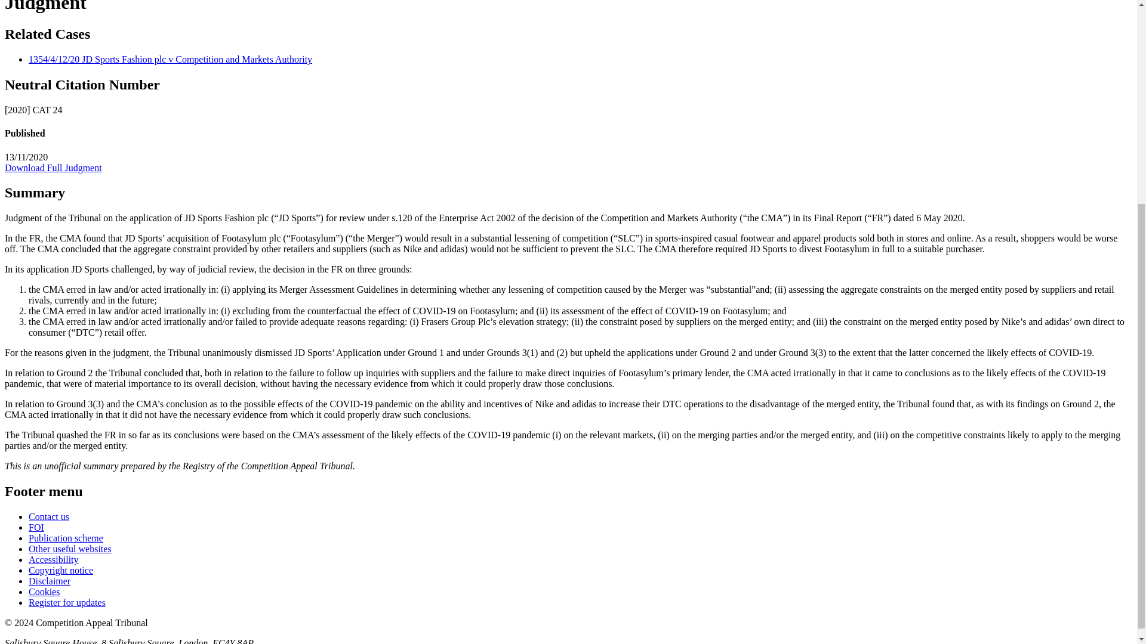 This screenshot has height=644, width=1146. What do you see at coordinates (67, 602) in the screenshot?
I see `Register for updates` at bounding box center [67, 602].